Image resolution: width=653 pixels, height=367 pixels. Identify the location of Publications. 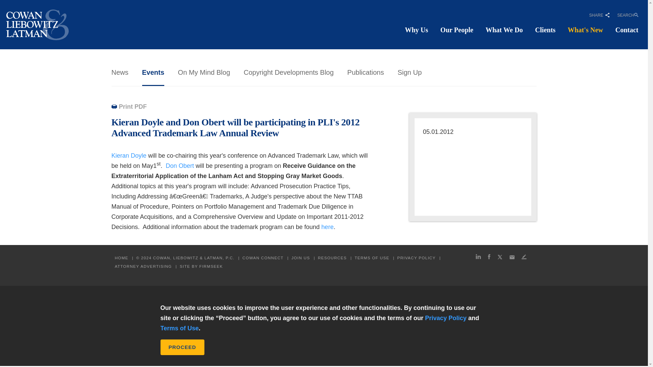
(365, 72).